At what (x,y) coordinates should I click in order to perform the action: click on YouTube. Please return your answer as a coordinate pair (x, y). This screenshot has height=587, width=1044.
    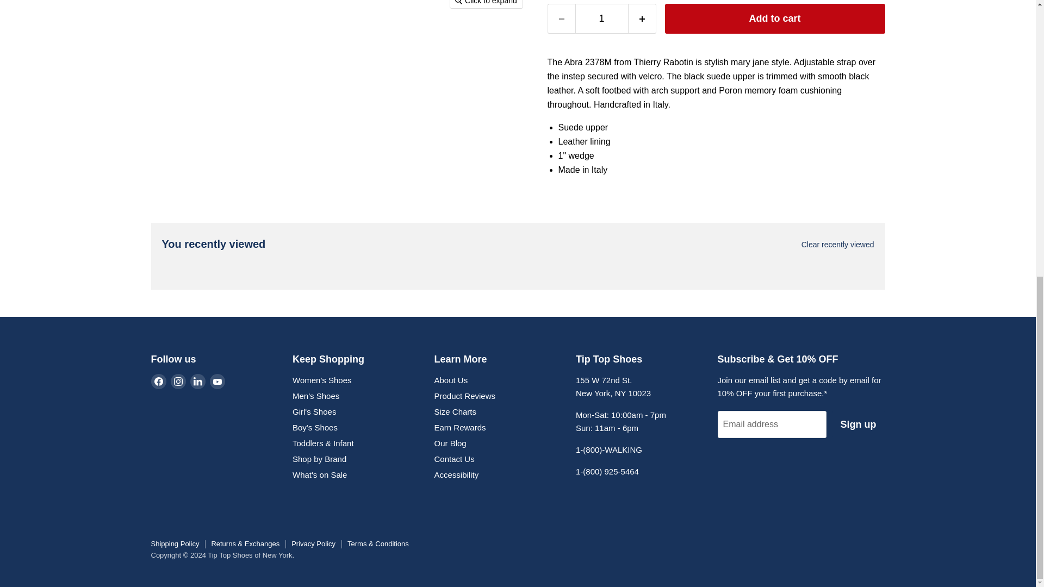
    Looking at the image, I should click on (217, 382).